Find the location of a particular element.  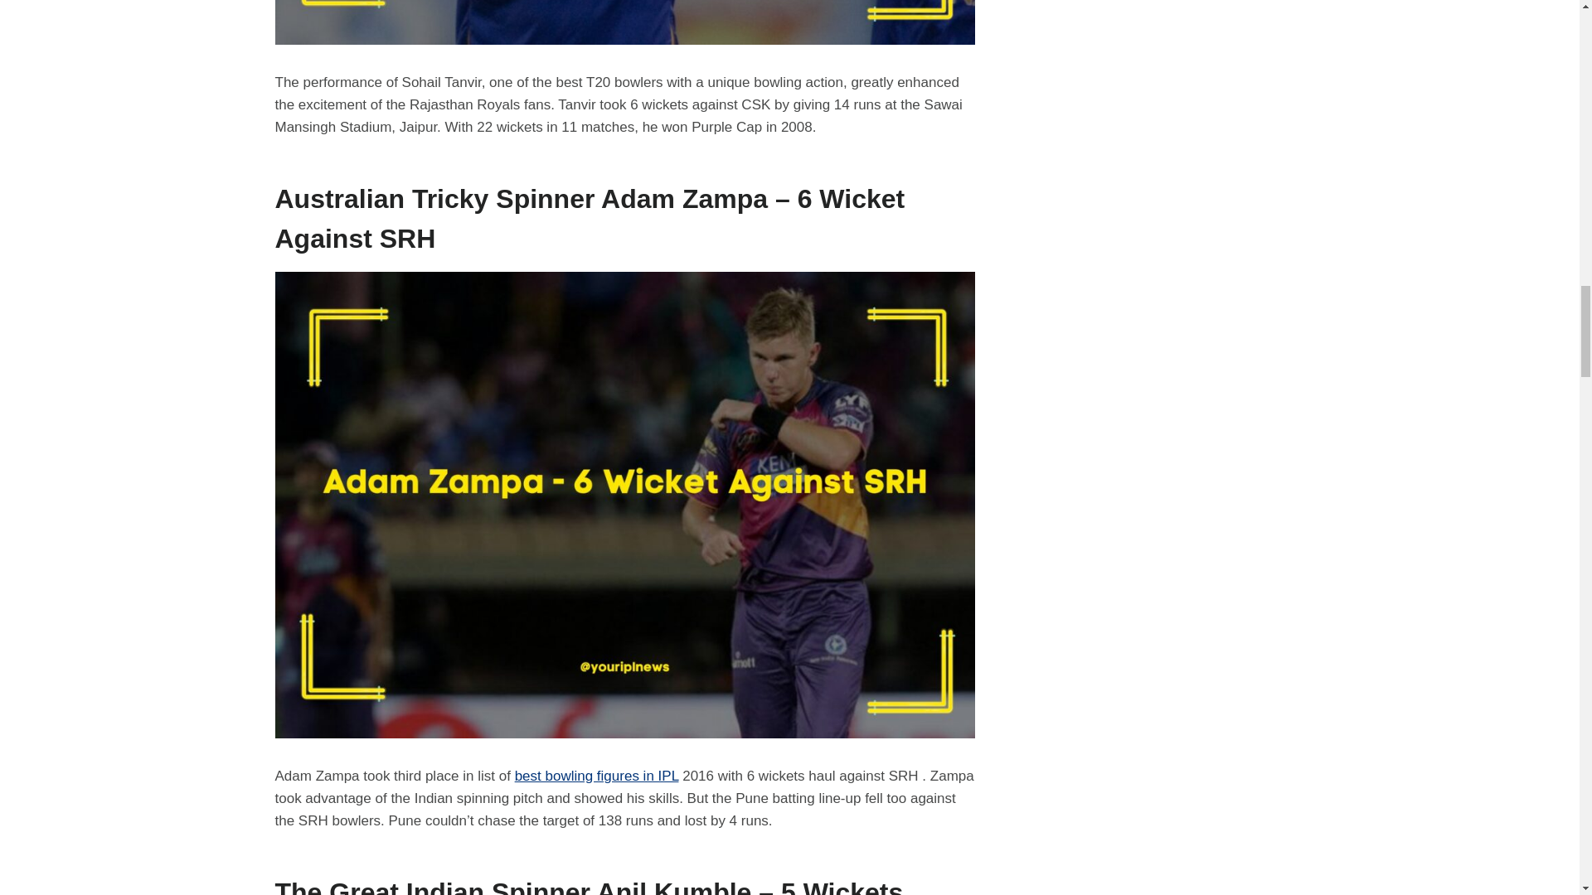

best bowling figures in IPL is located at coordinates (597, 776).